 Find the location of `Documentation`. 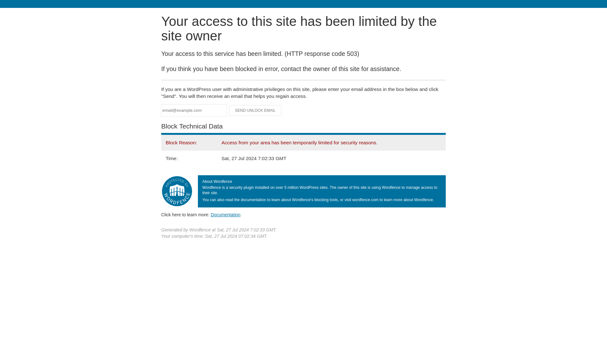

Documentation is located at coordinates (225, 214).